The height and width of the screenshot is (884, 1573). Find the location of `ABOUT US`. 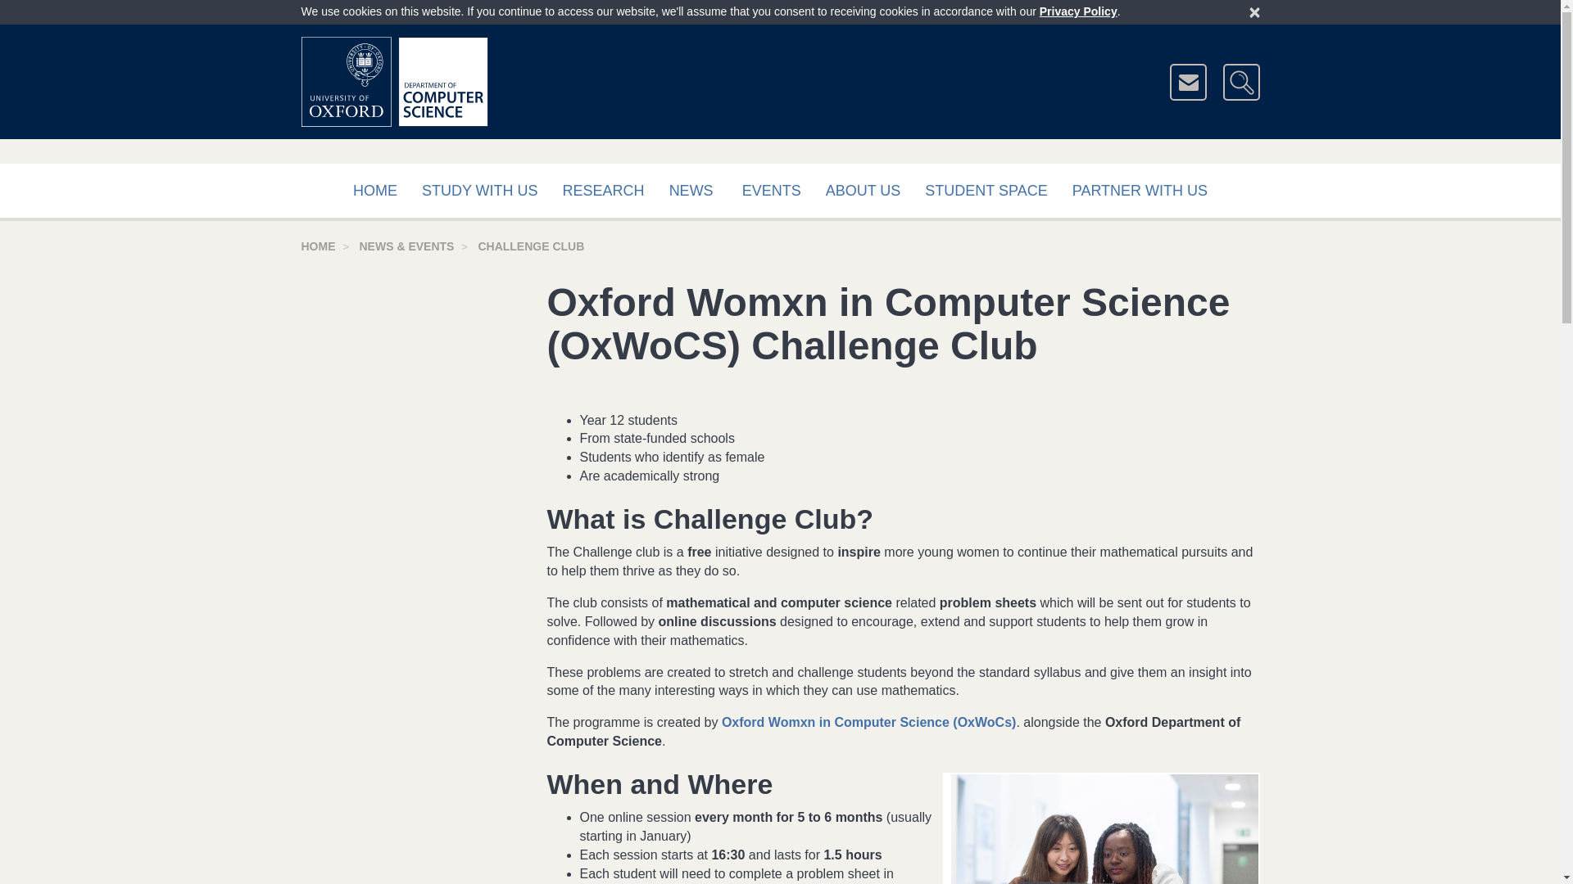

ABOUT US is located at coordinates (864, 192).